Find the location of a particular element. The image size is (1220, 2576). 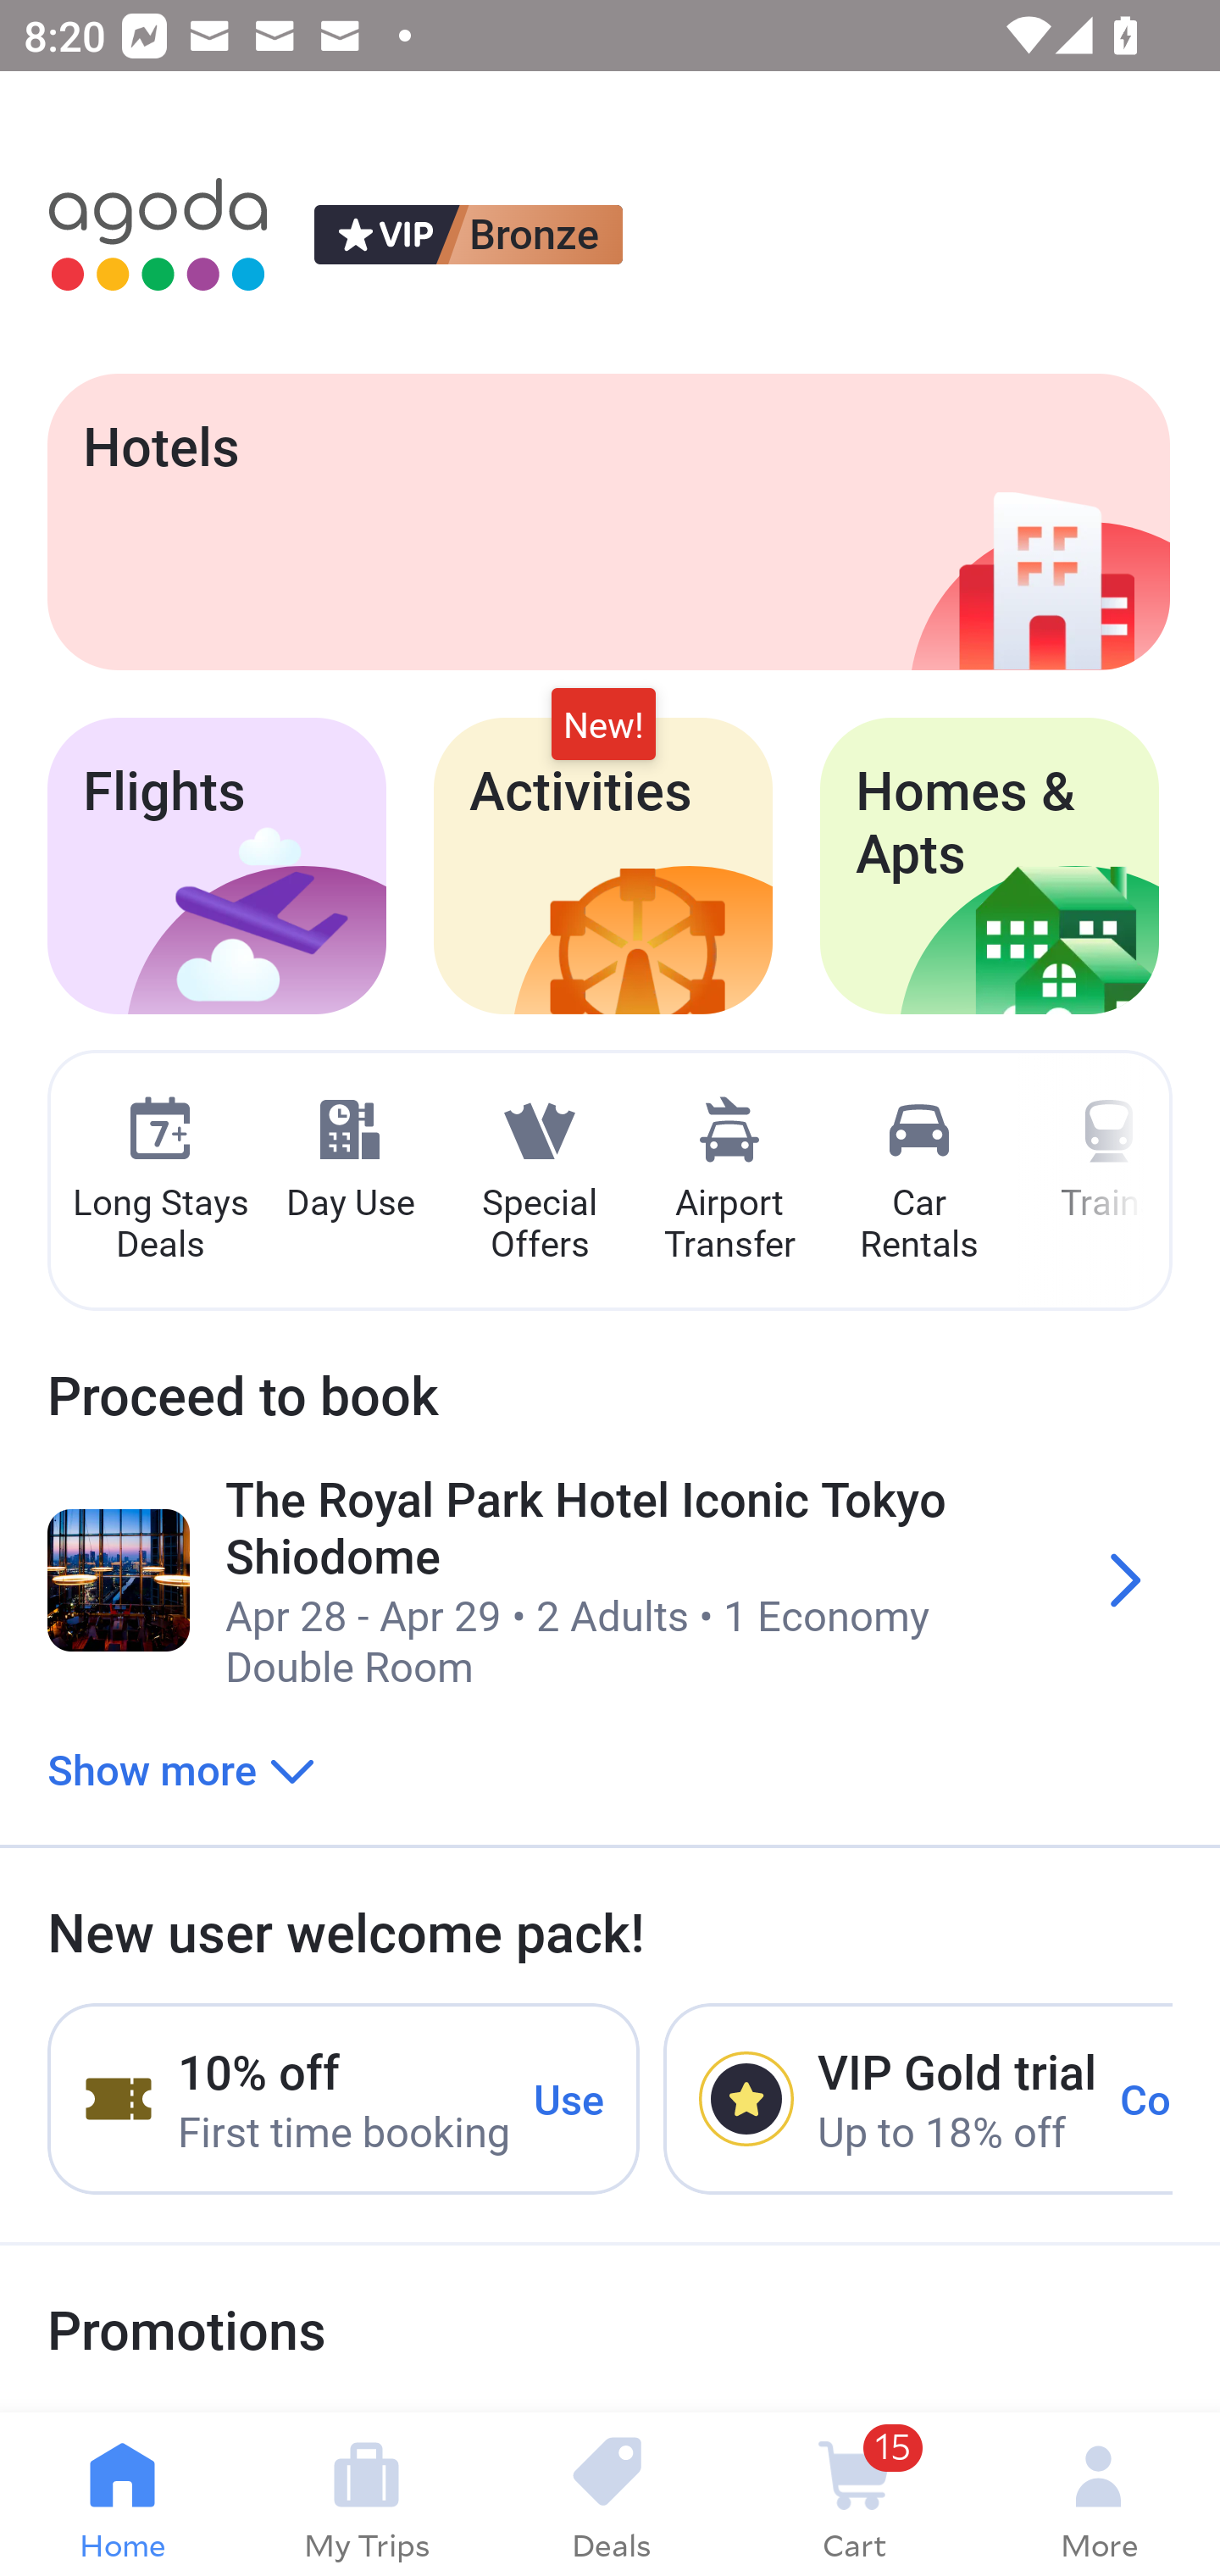

Activities is located at coordinates (603, 866).